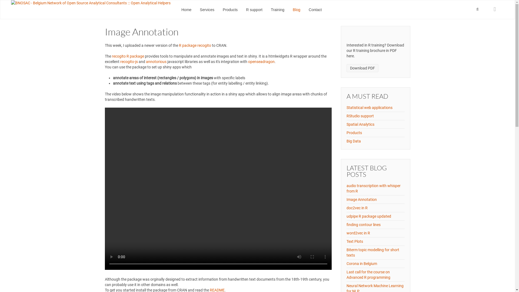 This screenshot has height=292, width=519. What do you see at coordinates (358, 233) in the screenshot?
I see `word2vec in R` at bounding box center [358, 233].